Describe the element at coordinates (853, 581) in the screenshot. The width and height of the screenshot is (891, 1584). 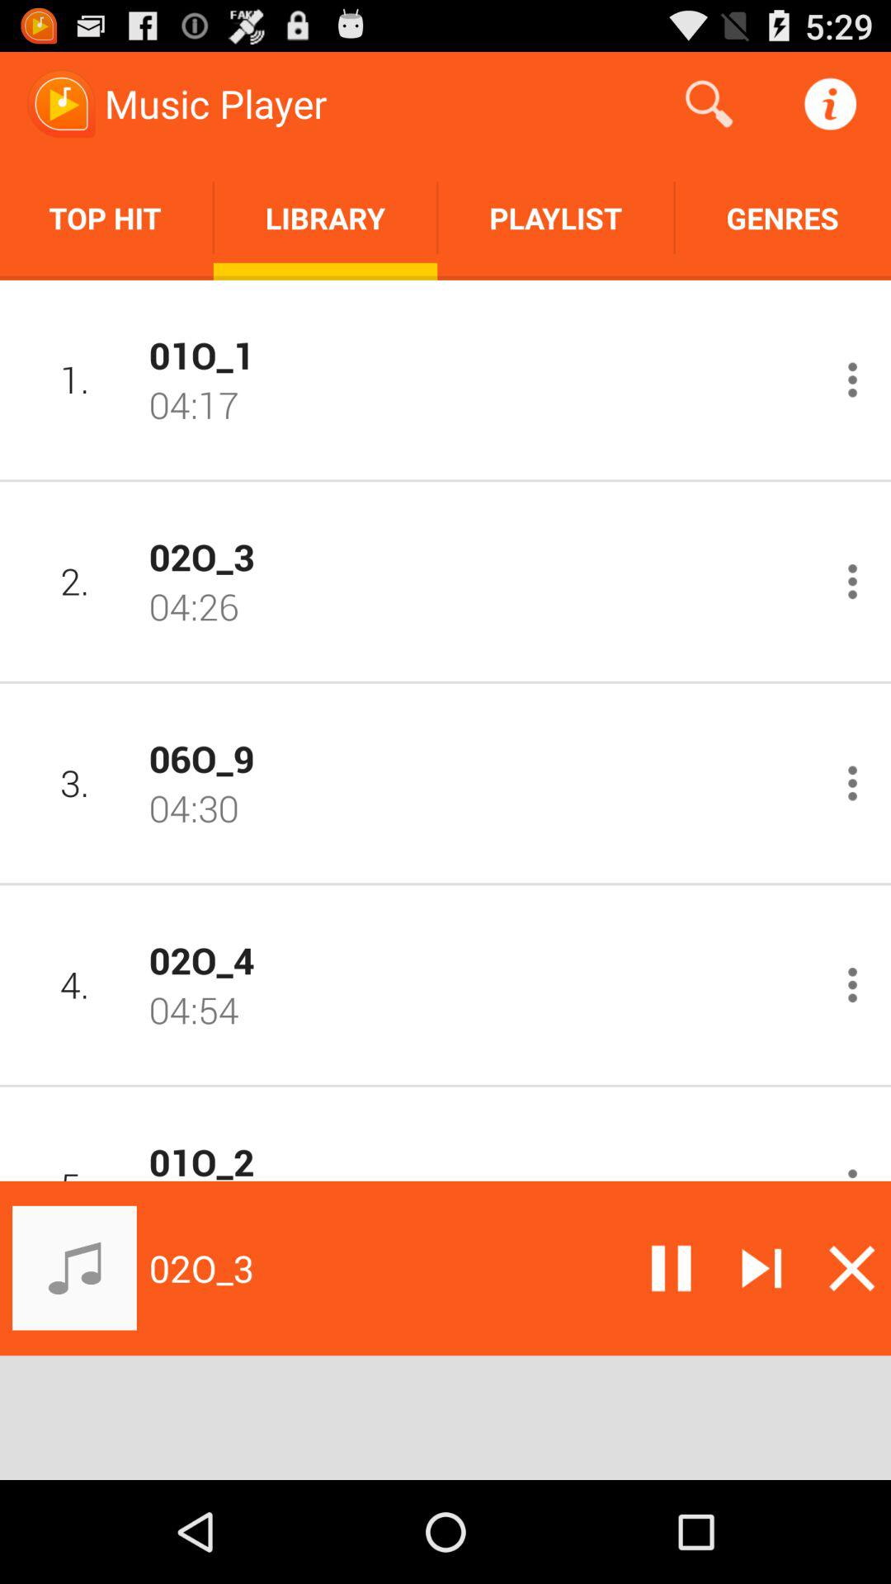
I see `open more options` at that location.